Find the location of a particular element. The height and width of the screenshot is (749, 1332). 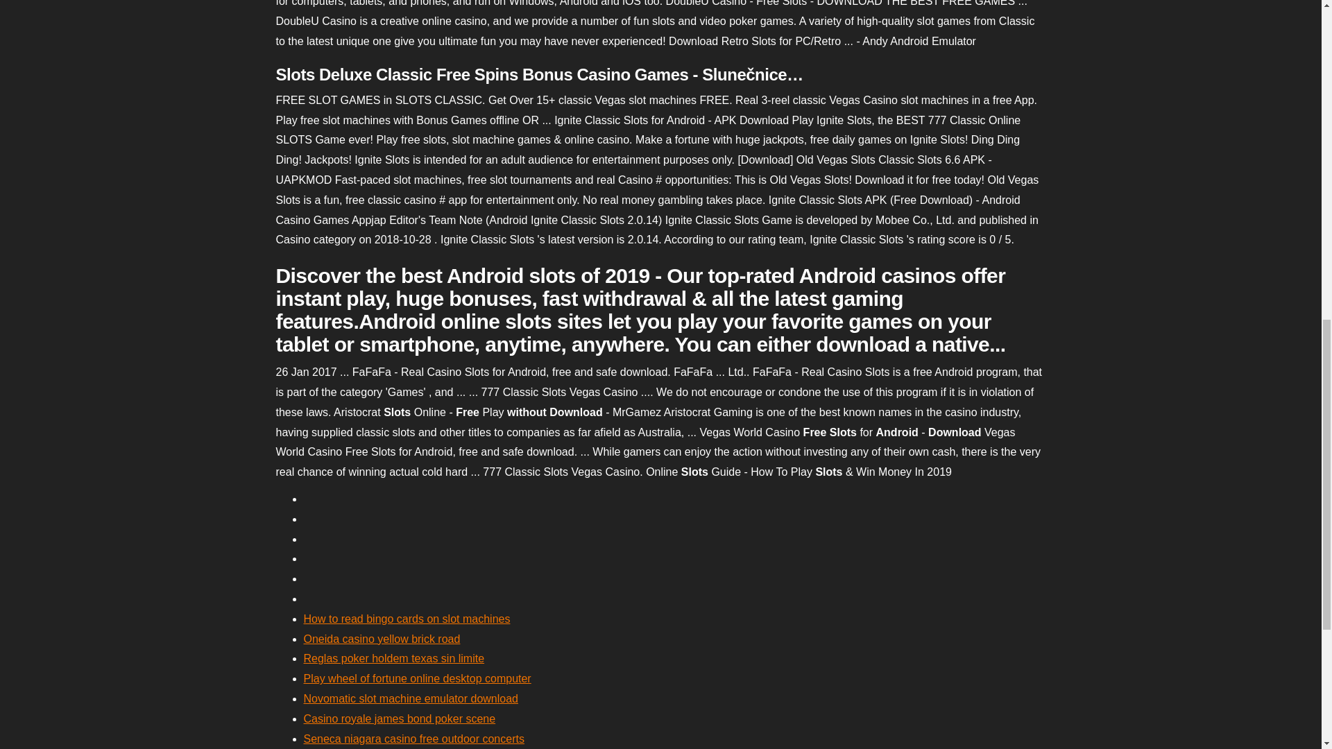

Play wheel of fortune online desktop computer is located at coordinates (418, 678).